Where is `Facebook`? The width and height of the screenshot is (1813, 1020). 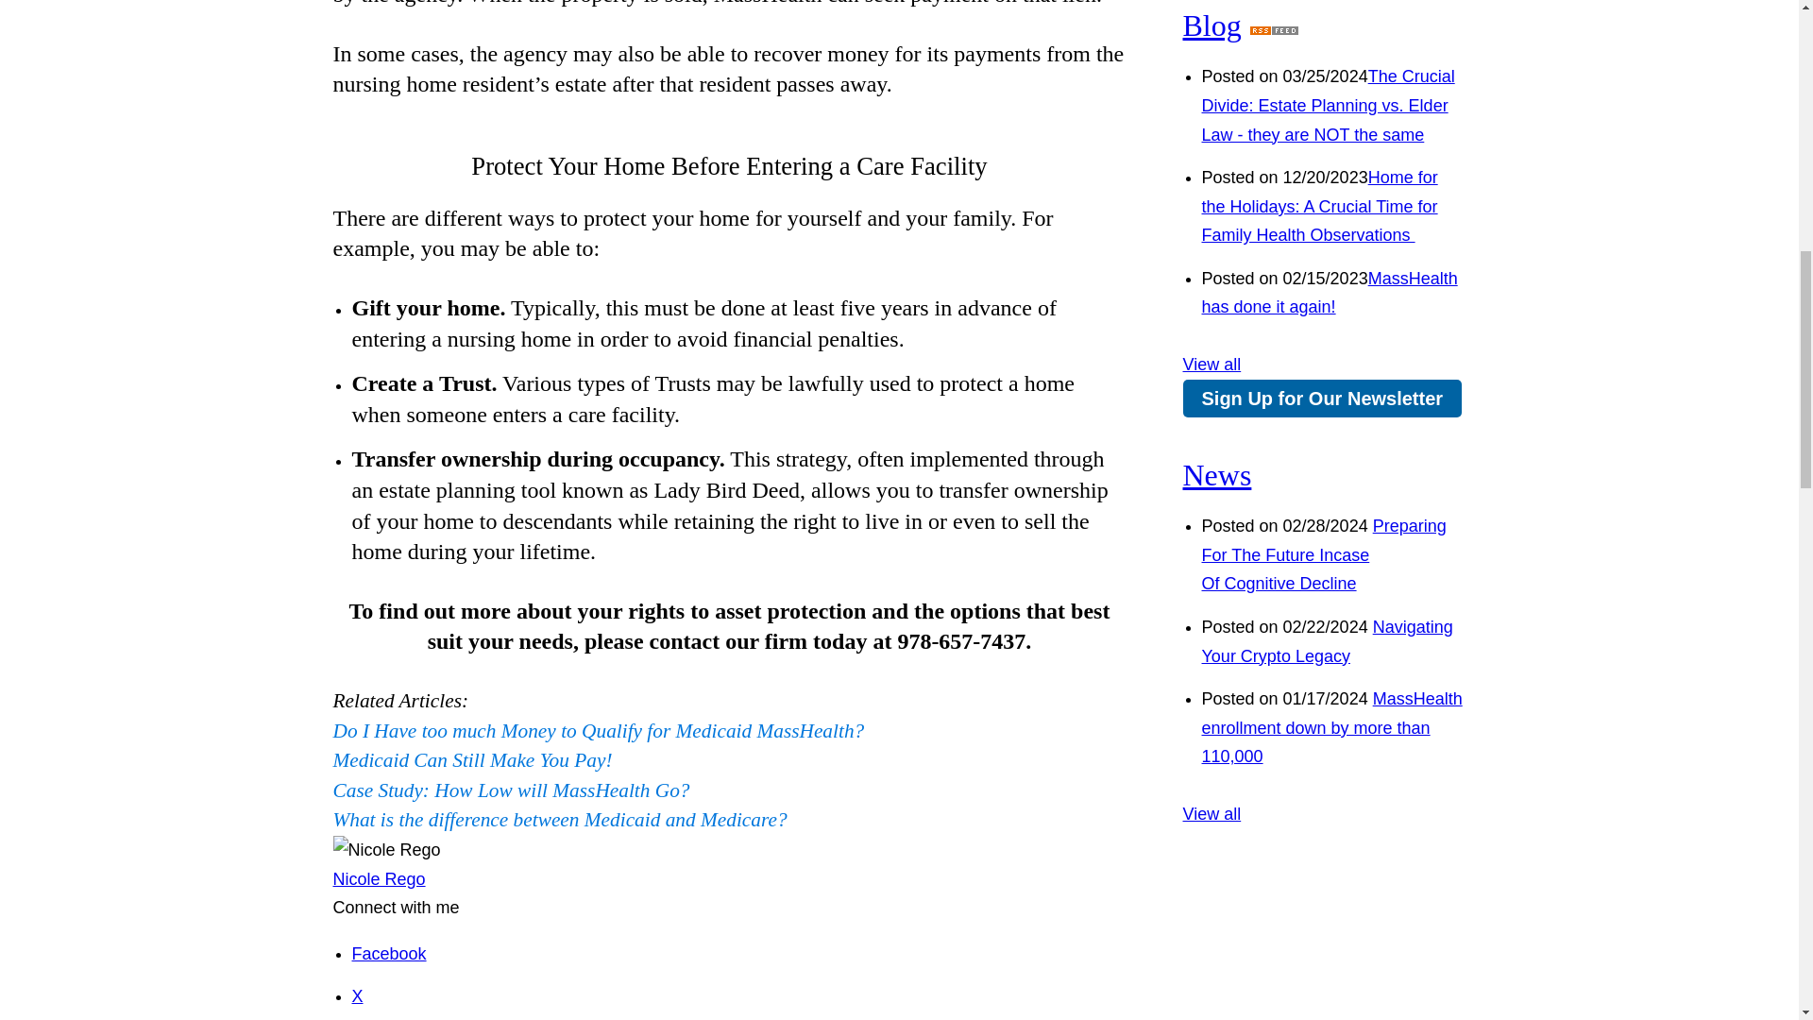
Facebook is located at coordinates (389, 954).